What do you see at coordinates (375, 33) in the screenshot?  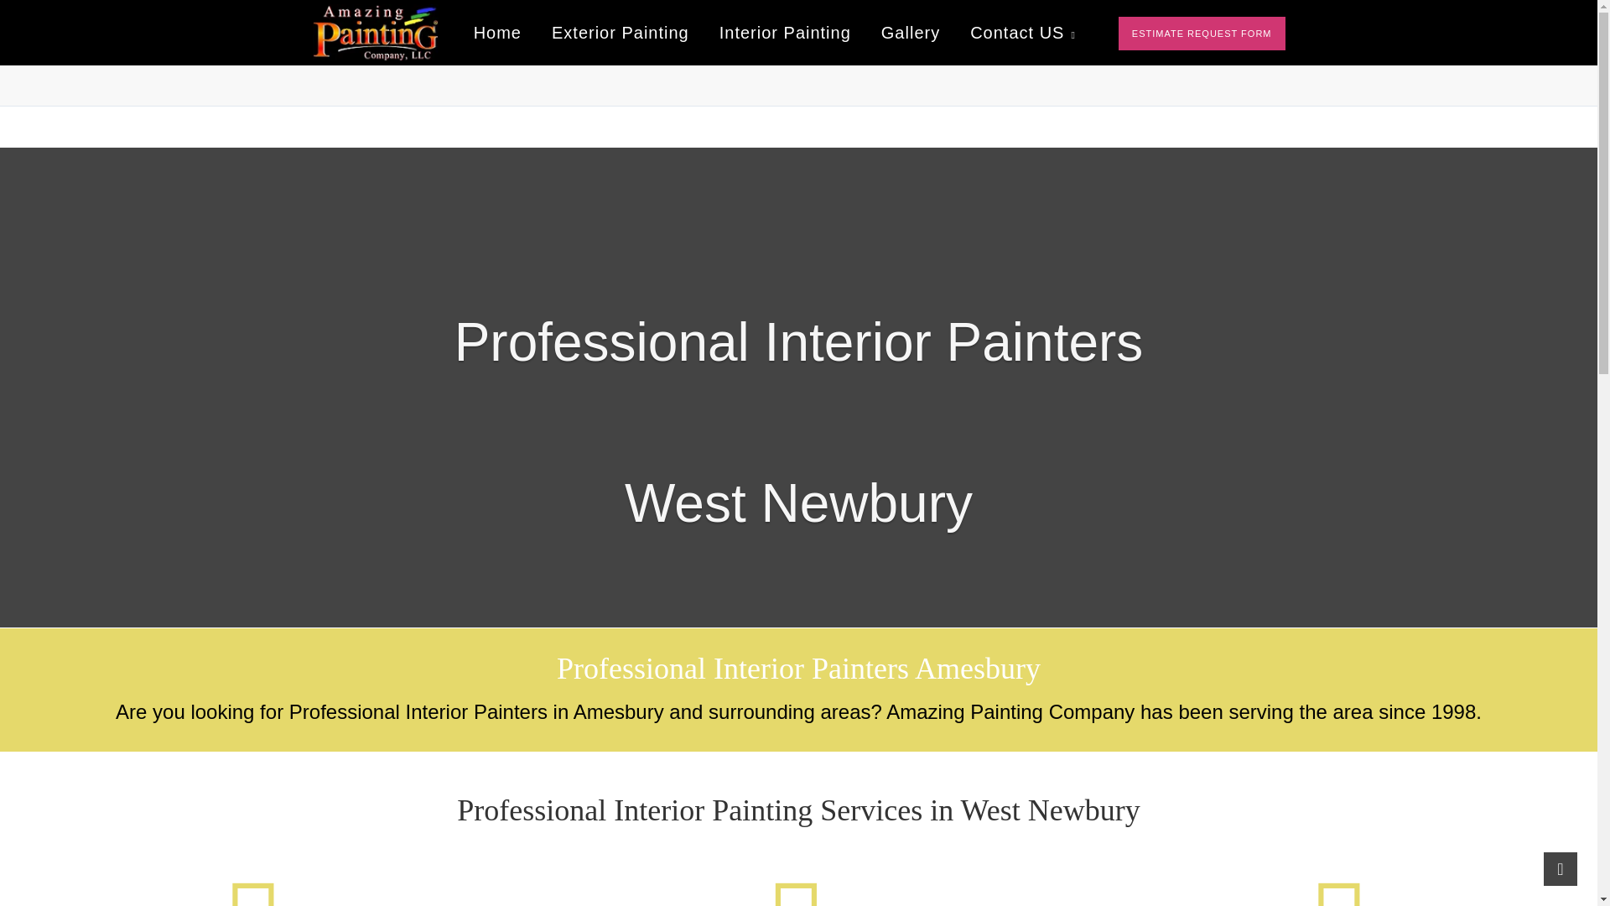 I see `Amazing Painting Company` at bounding box center [375, 33].